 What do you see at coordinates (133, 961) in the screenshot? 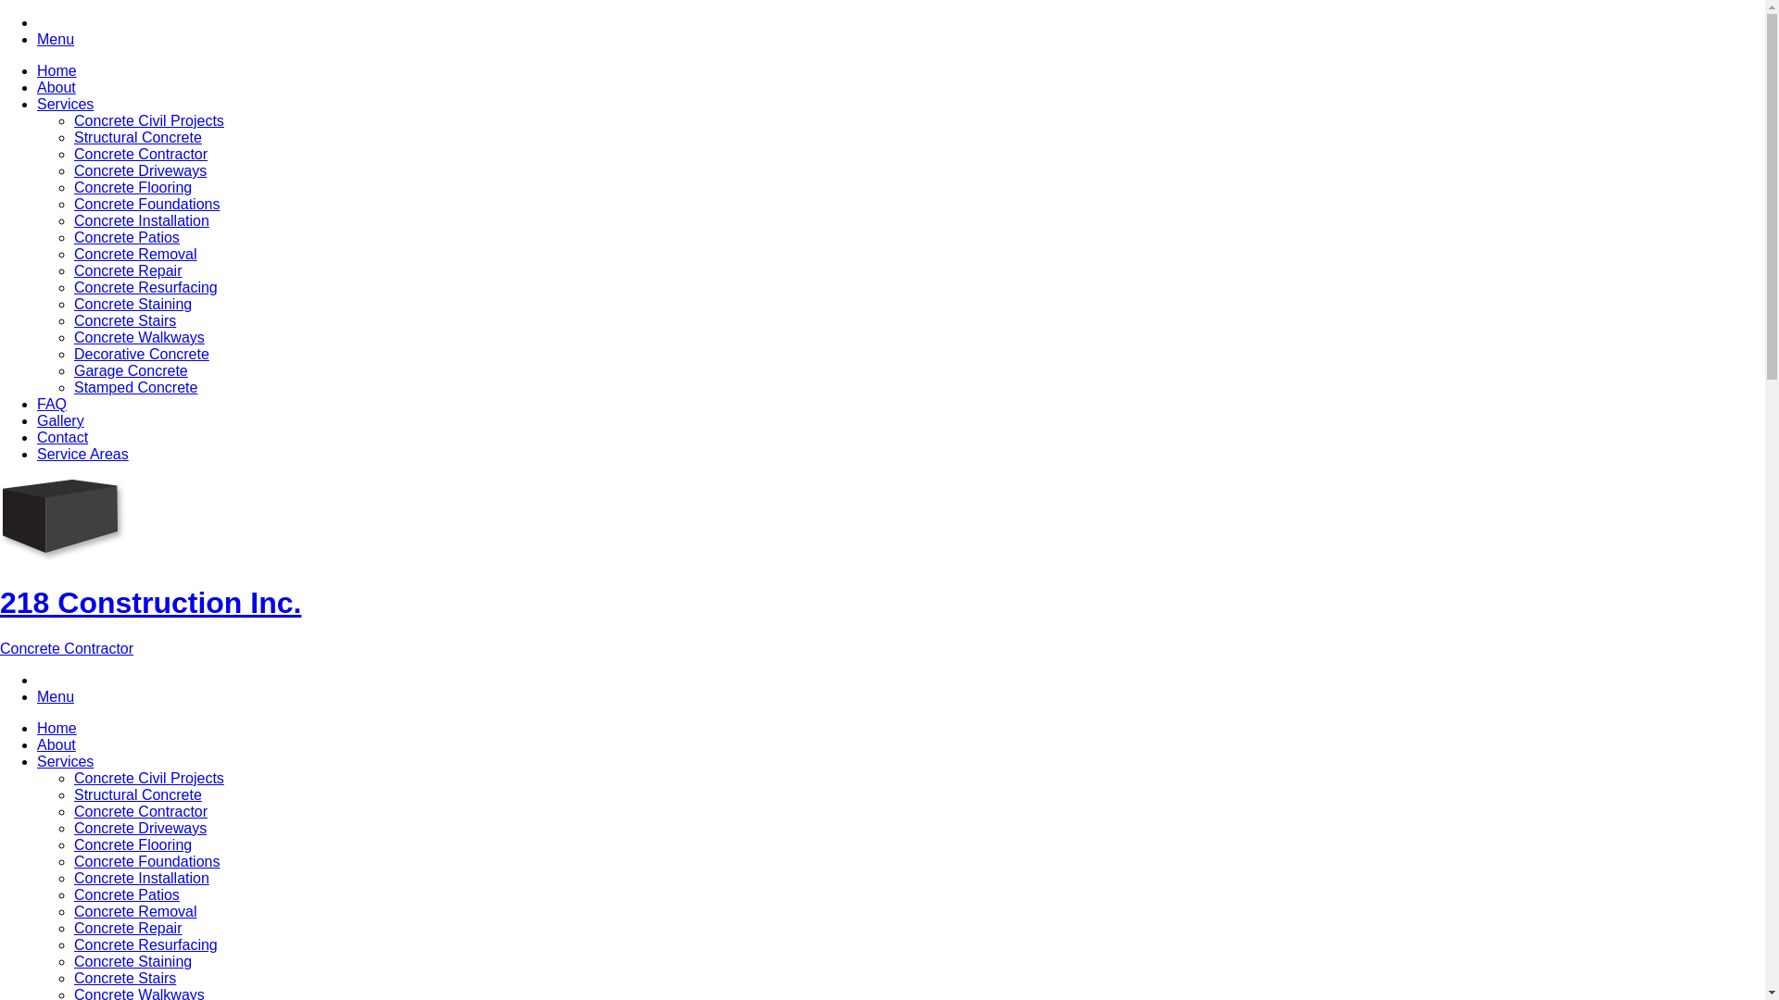
I see `Concrete Staining` at bounding box center [133, 961].